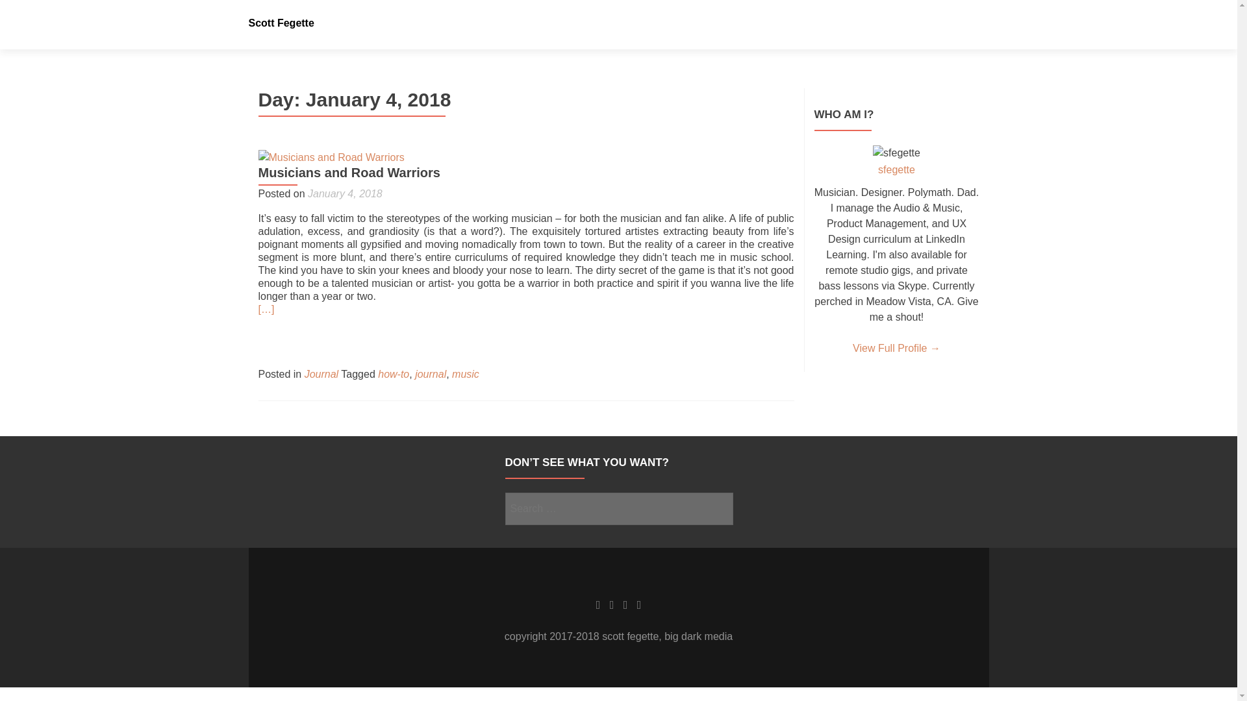 The width and height of the screenshot is (1247, 701). I want to click on Journal, so click(321, 374).